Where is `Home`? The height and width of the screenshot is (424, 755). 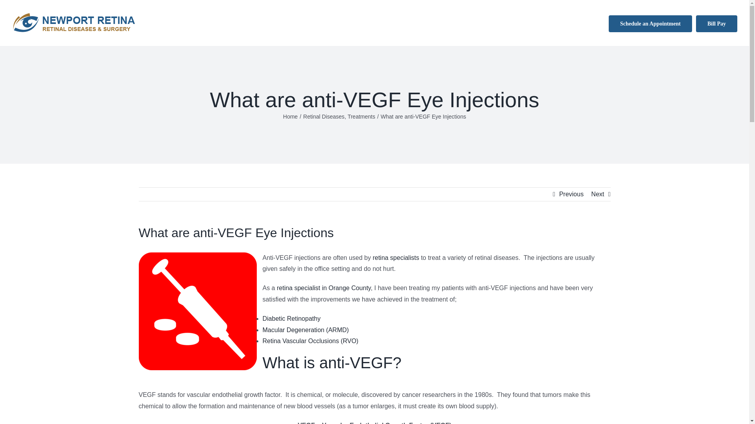 Home is located at coordinates (290, 116).